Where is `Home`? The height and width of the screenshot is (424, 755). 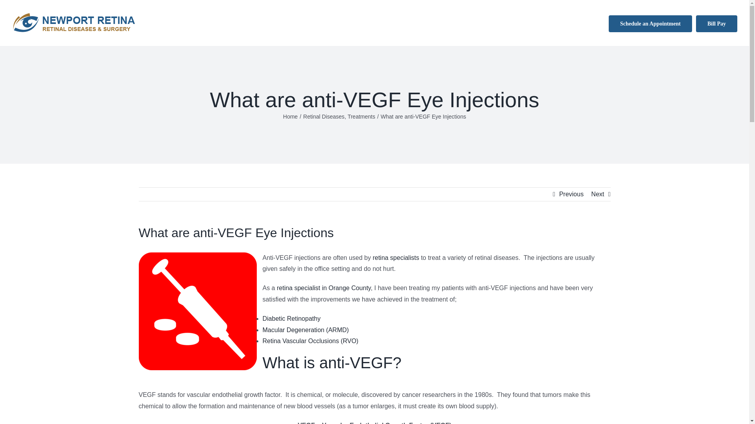 Home is located at coordinates (290, 116).